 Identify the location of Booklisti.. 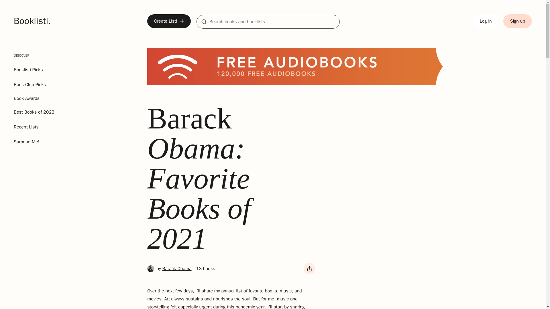
(32, 21).